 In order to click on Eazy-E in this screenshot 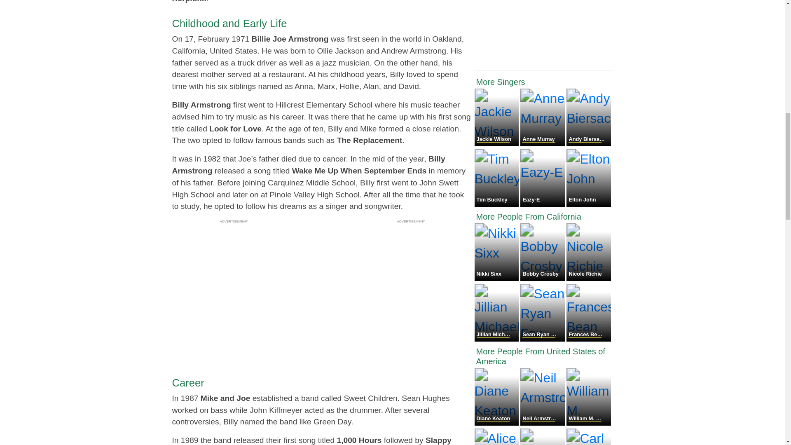, I will do `click(543, 204)`.